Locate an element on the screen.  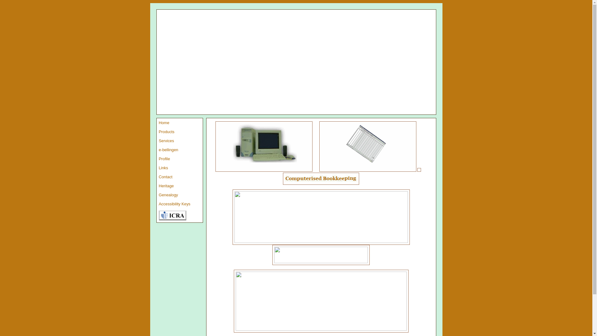
e-bellingen is located at coordinates (179, 150).